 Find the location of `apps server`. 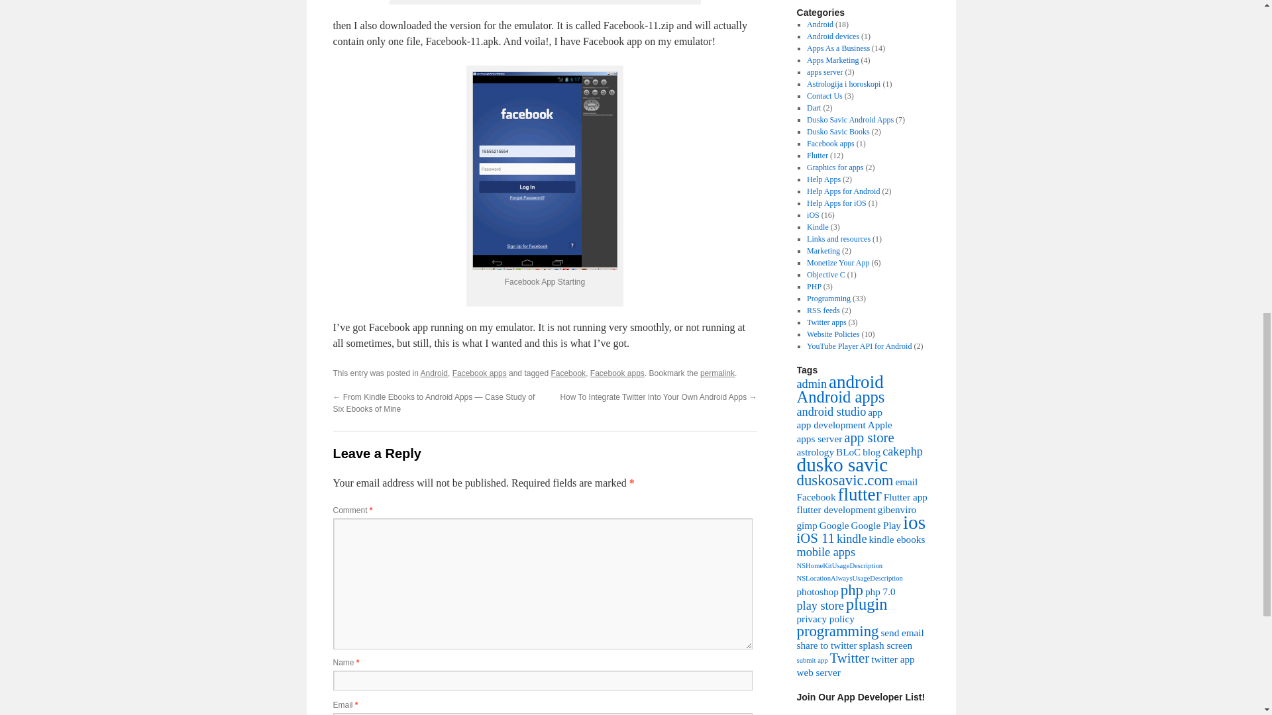

apps server is located at coordinates (824, 71).